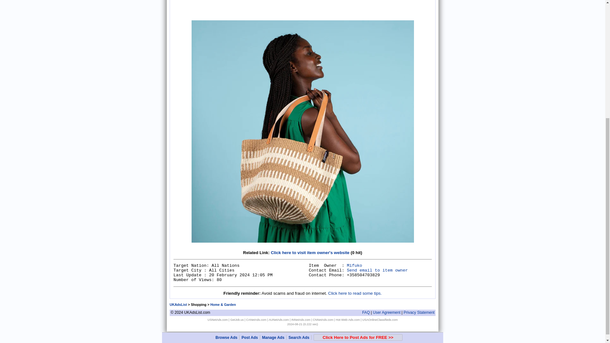  I want to click on Send email to item owner, so click(377, 270).